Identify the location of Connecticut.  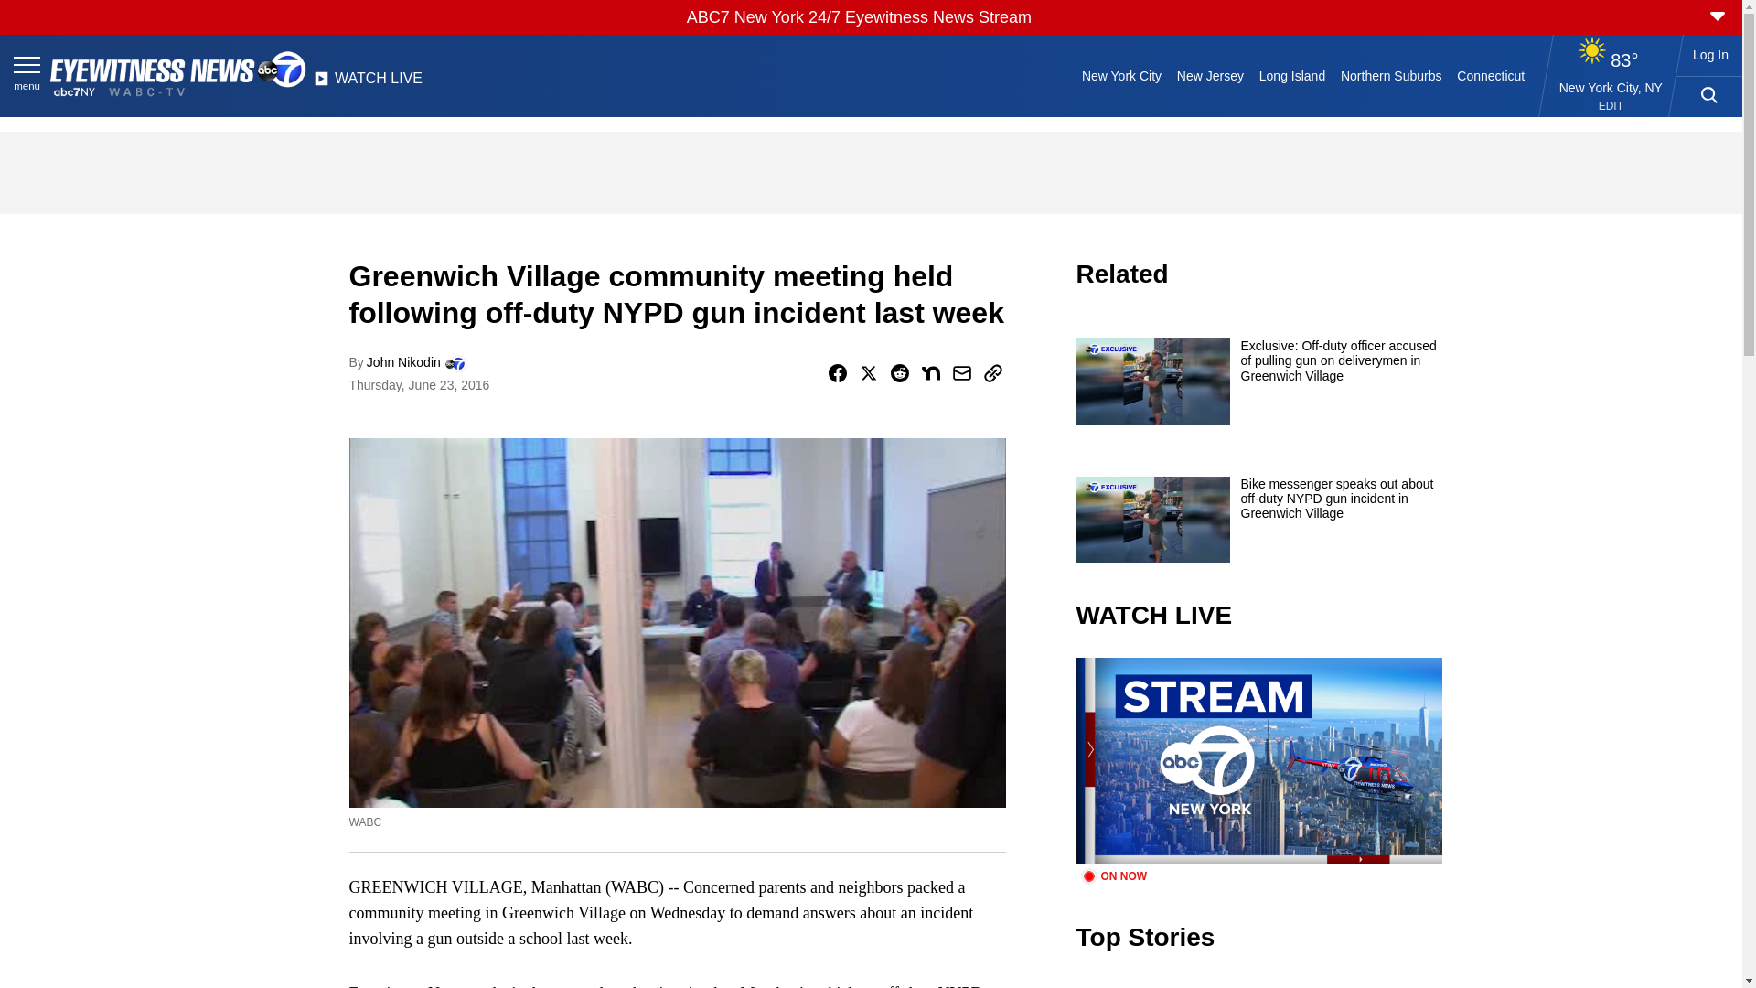
(1491, 75).